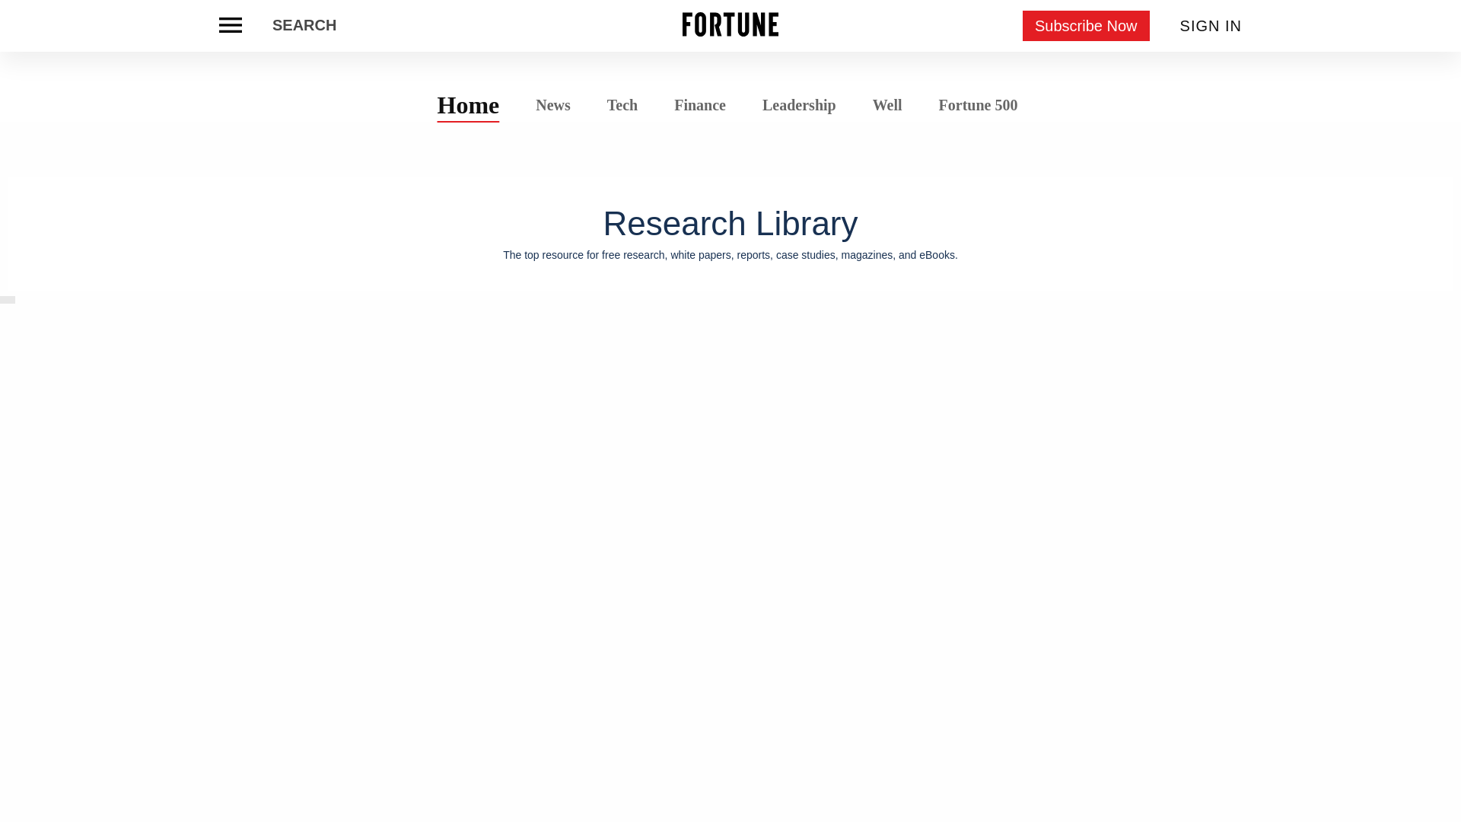  Describe the element at coordinates (304, 26) in the screenshot. I see `SEARCH` at that location.